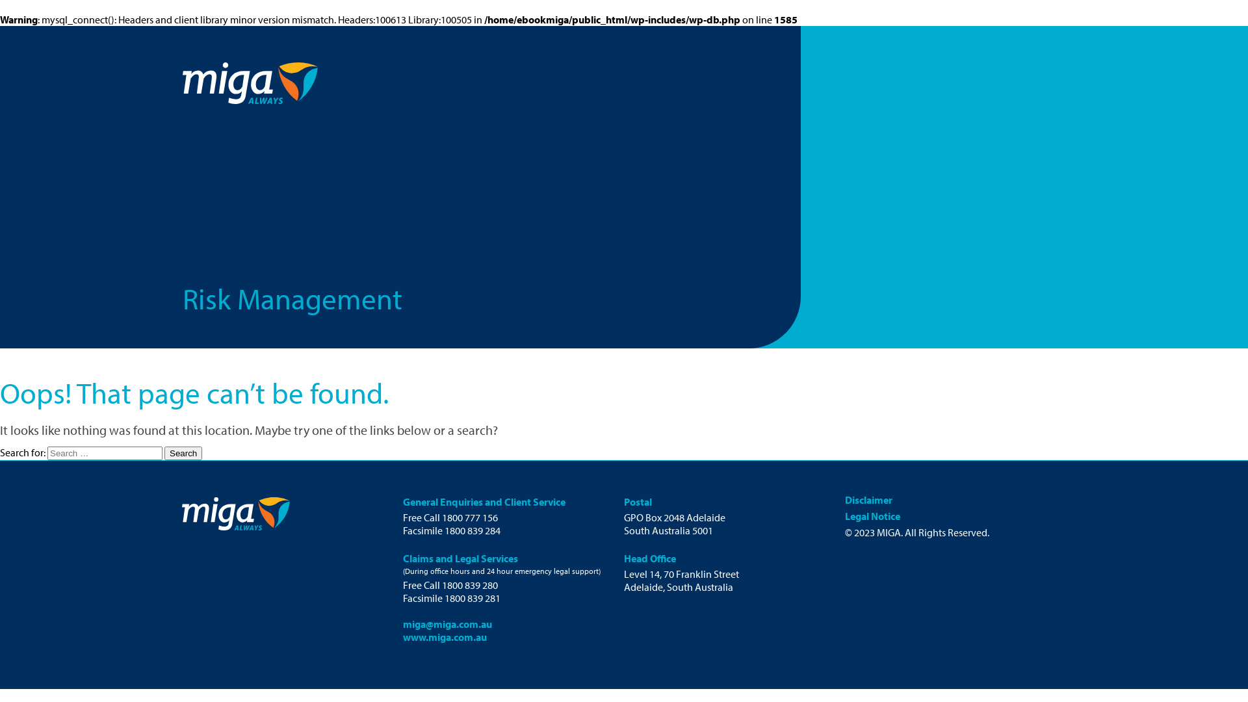 This screenshot has width=1248, height=702. Describe the element at coordinates (868, 499) in the screenshot. I see `Disclaimer` at that location.